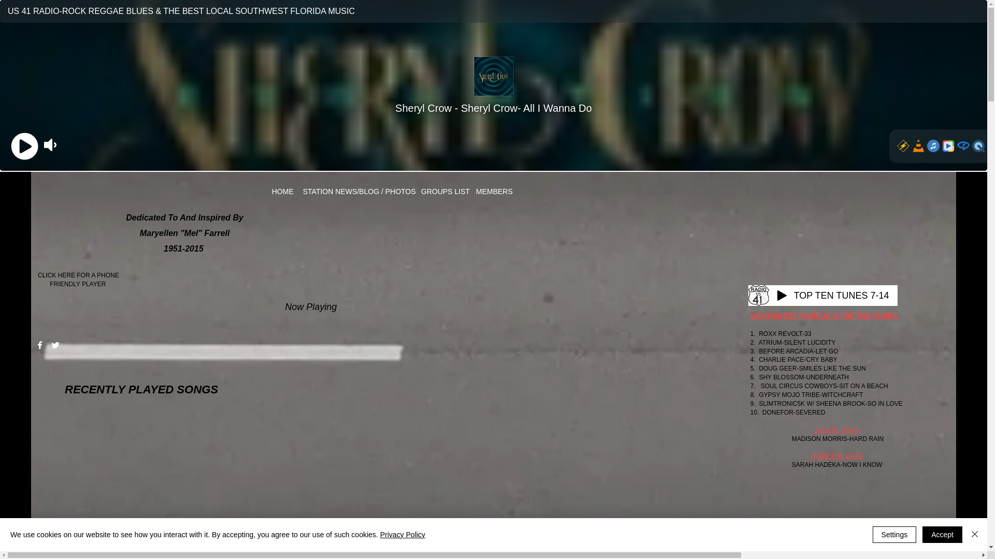  Describe the element at coordinates (443, 192) in the screenshot. I see `GROUPS LIST` at that location.